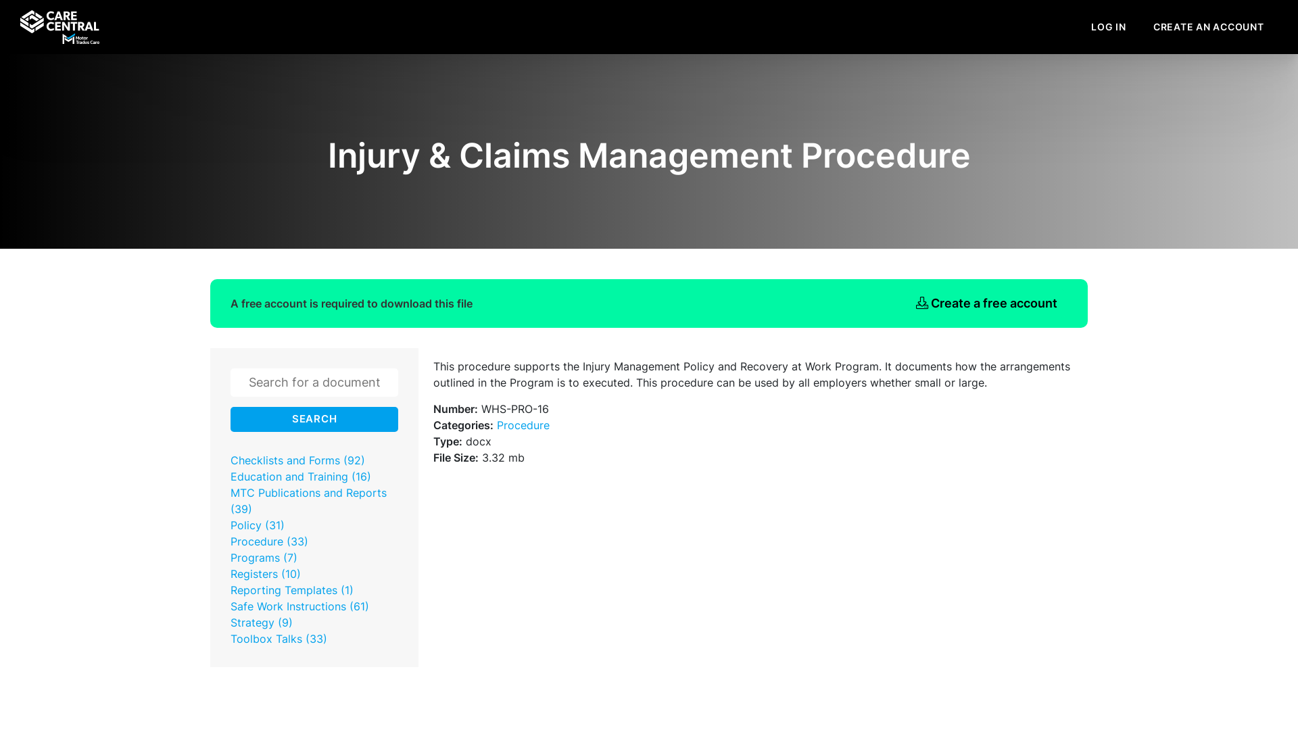 This screenshot has height=730, width=1298. Describe the element at coordinates (262, 623) in the screenshot. I see `Strategy (9)` at that location.